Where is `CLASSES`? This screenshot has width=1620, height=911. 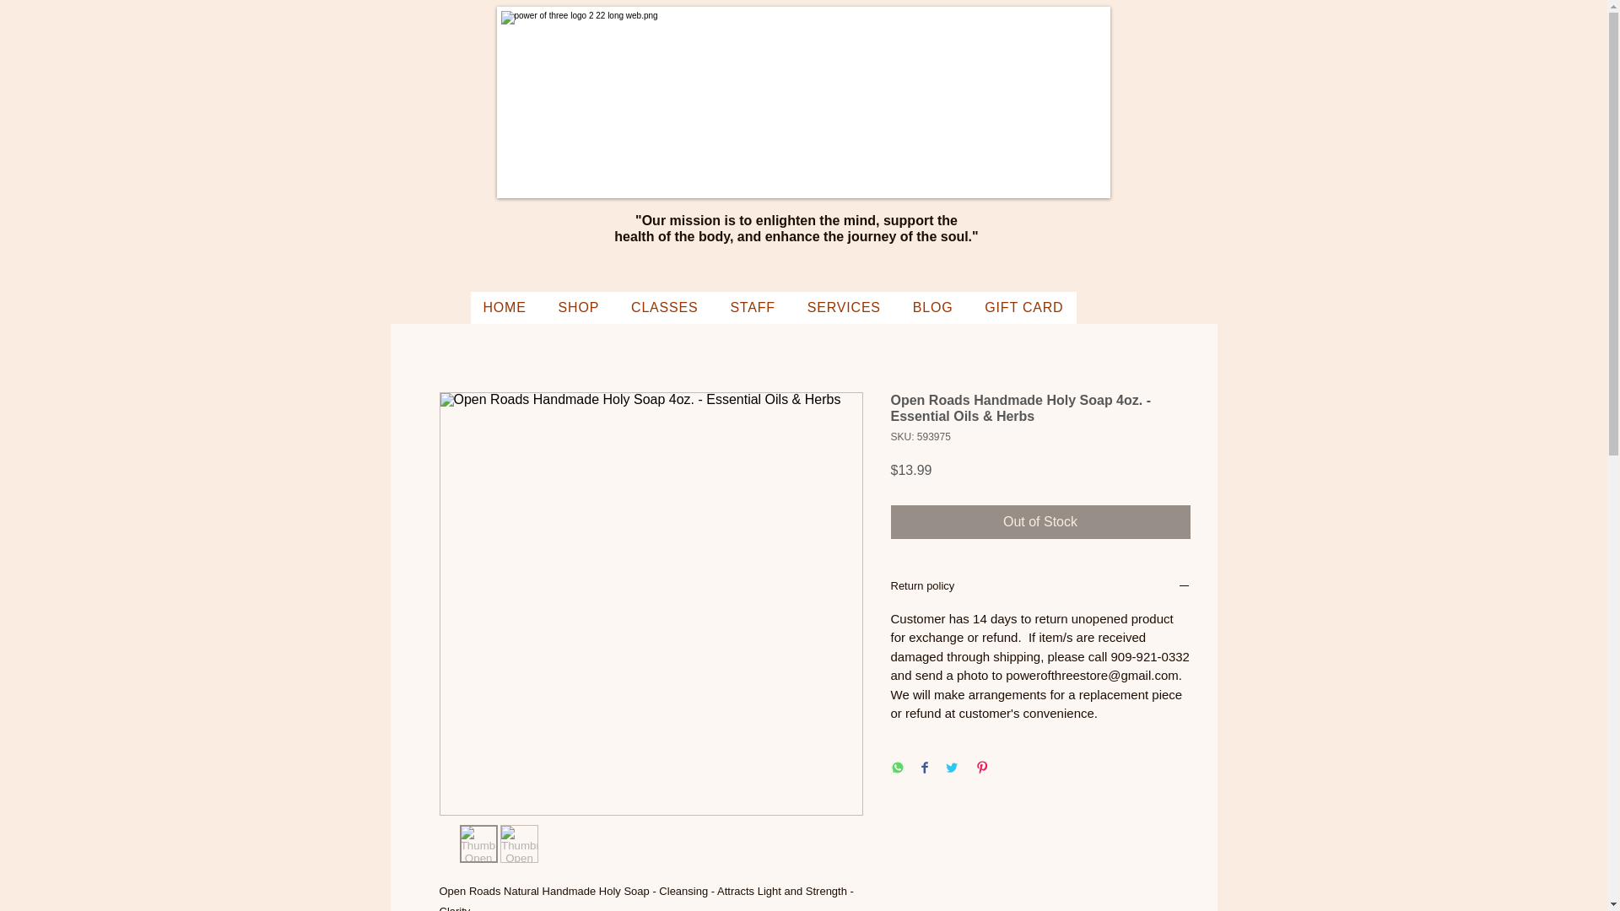
CLASSES is located at coordinates (665, 307).